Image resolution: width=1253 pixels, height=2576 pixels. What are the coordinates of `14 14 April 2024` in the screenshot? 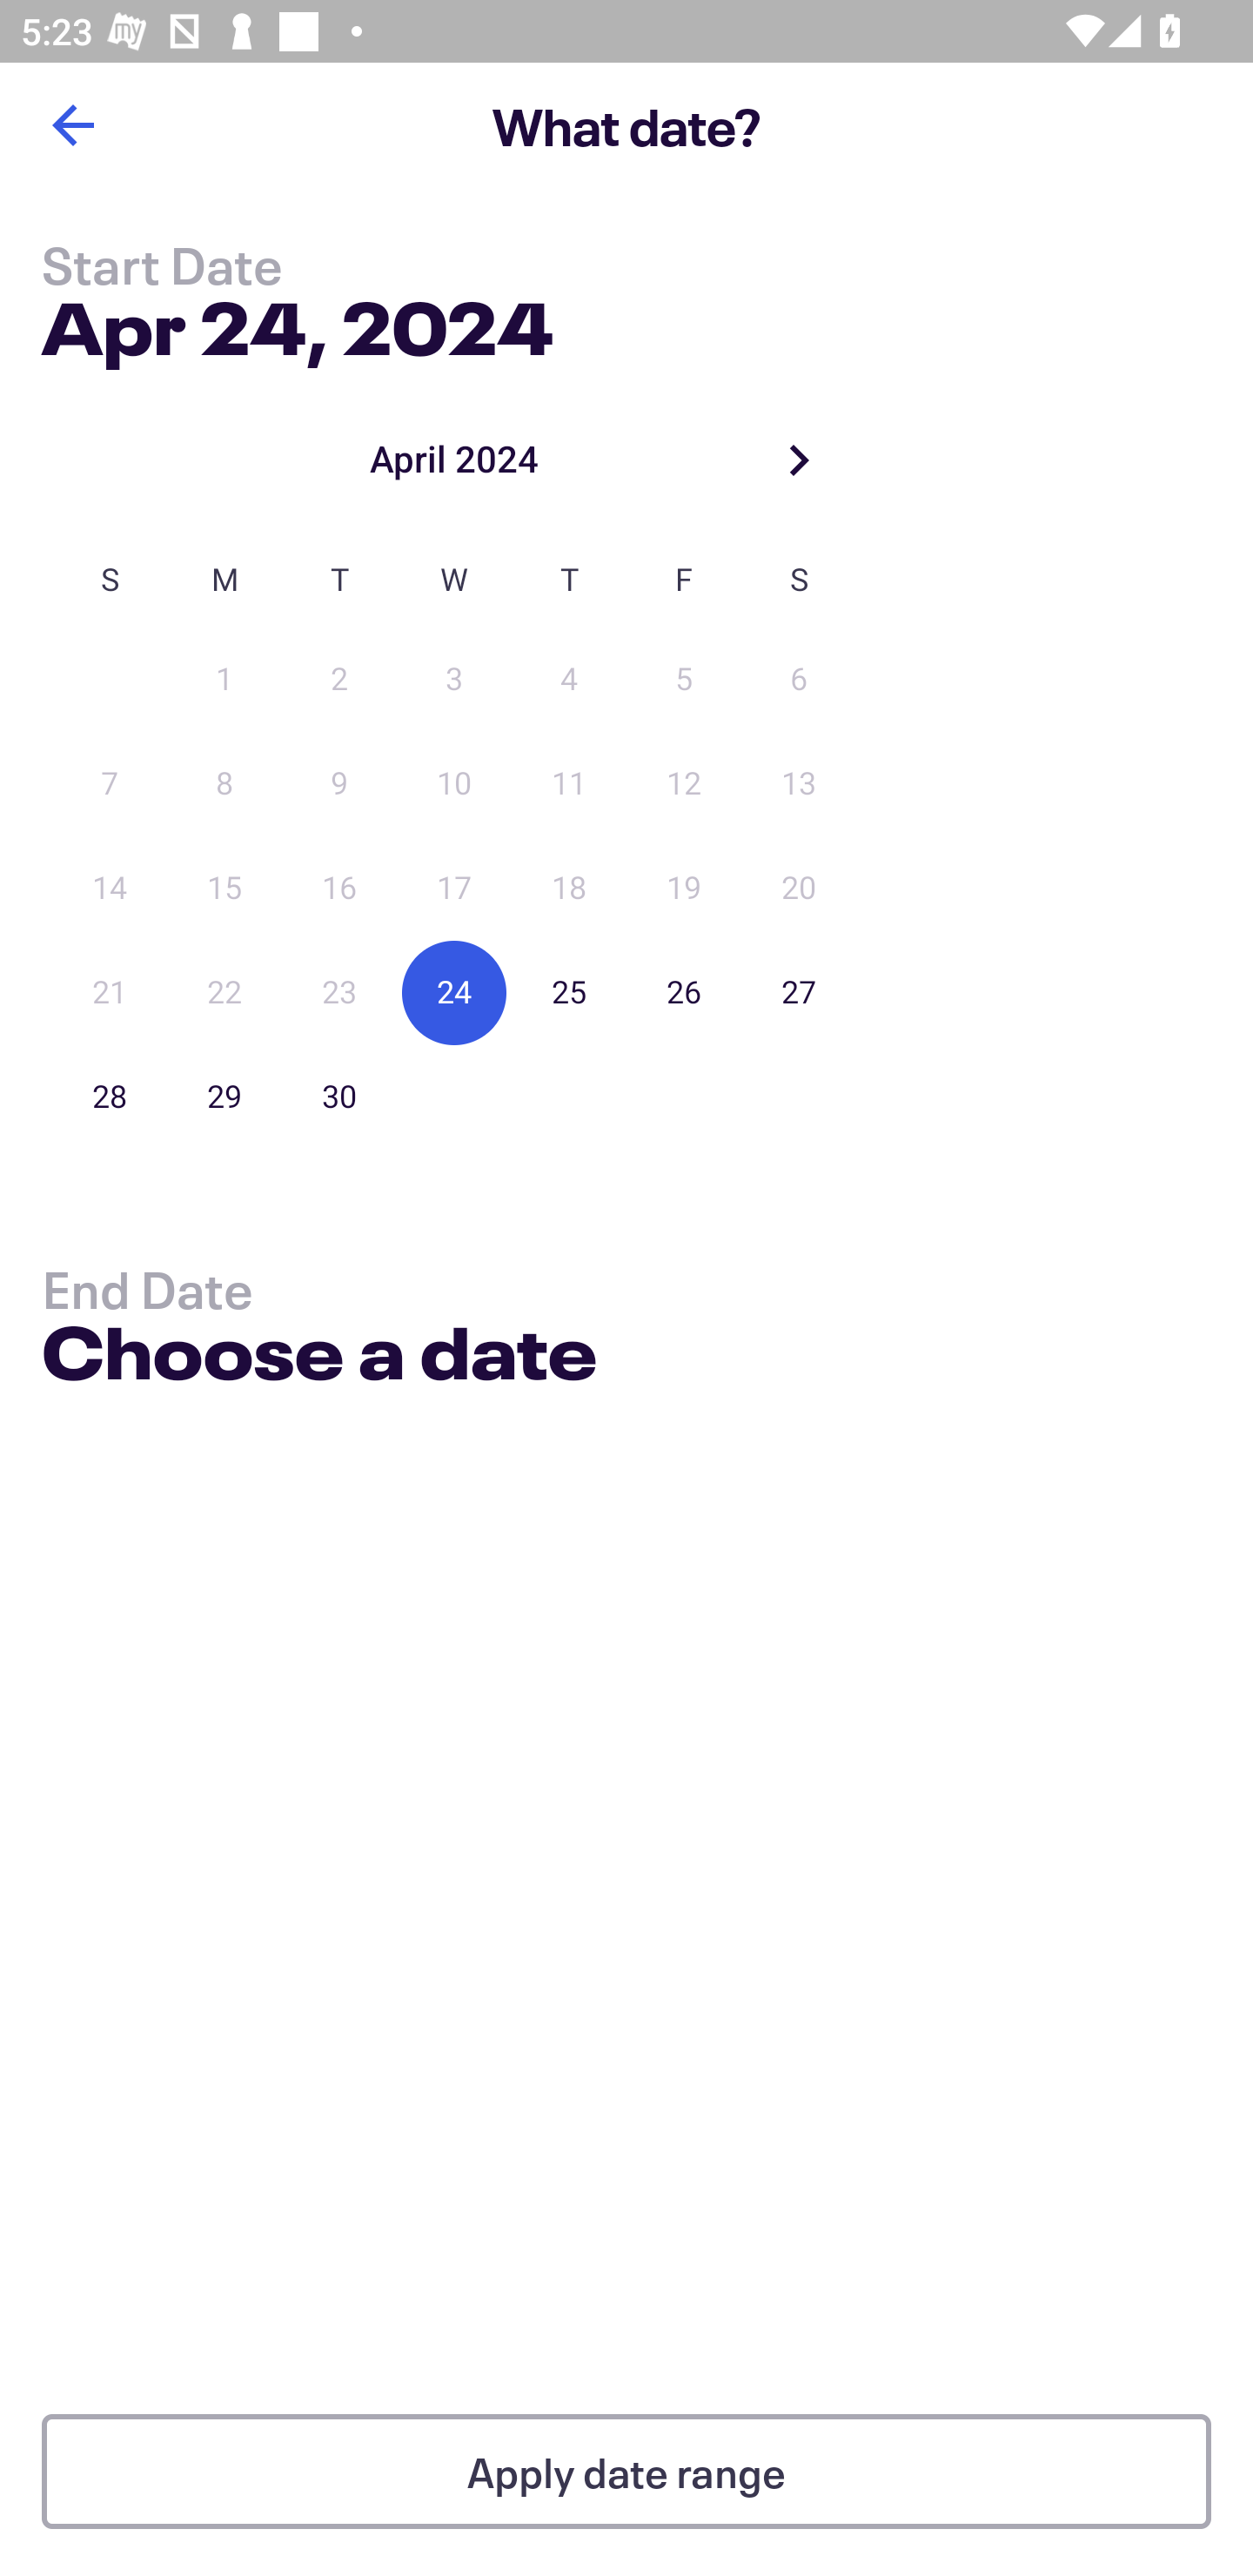 It's located at (110, 889).